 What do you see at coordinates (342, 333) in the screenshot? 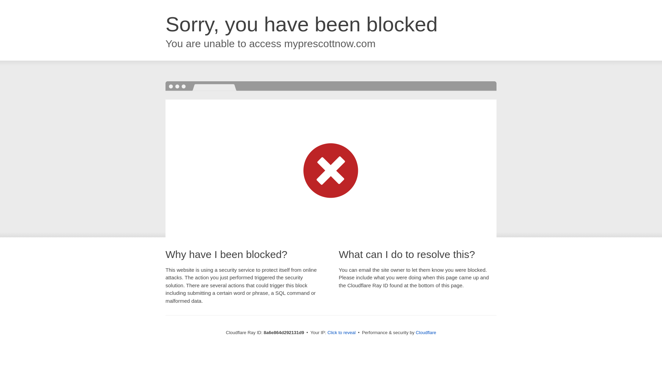
I see `Click to reveal` at bounding box center [342, 333].